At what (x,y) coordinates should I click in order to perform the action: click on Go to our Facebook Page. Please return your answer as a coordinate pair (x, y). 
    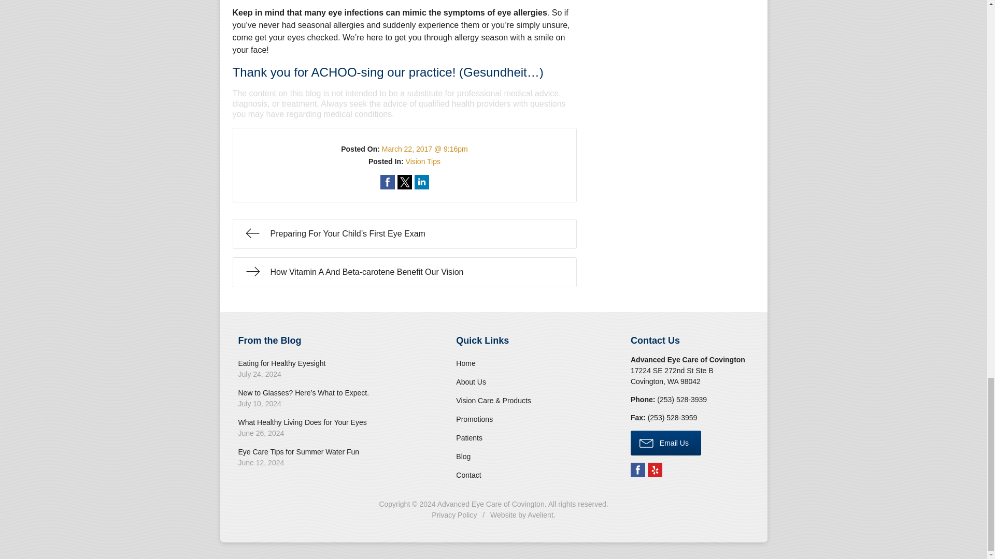
    Looking at the image, I should click on (637, 470).